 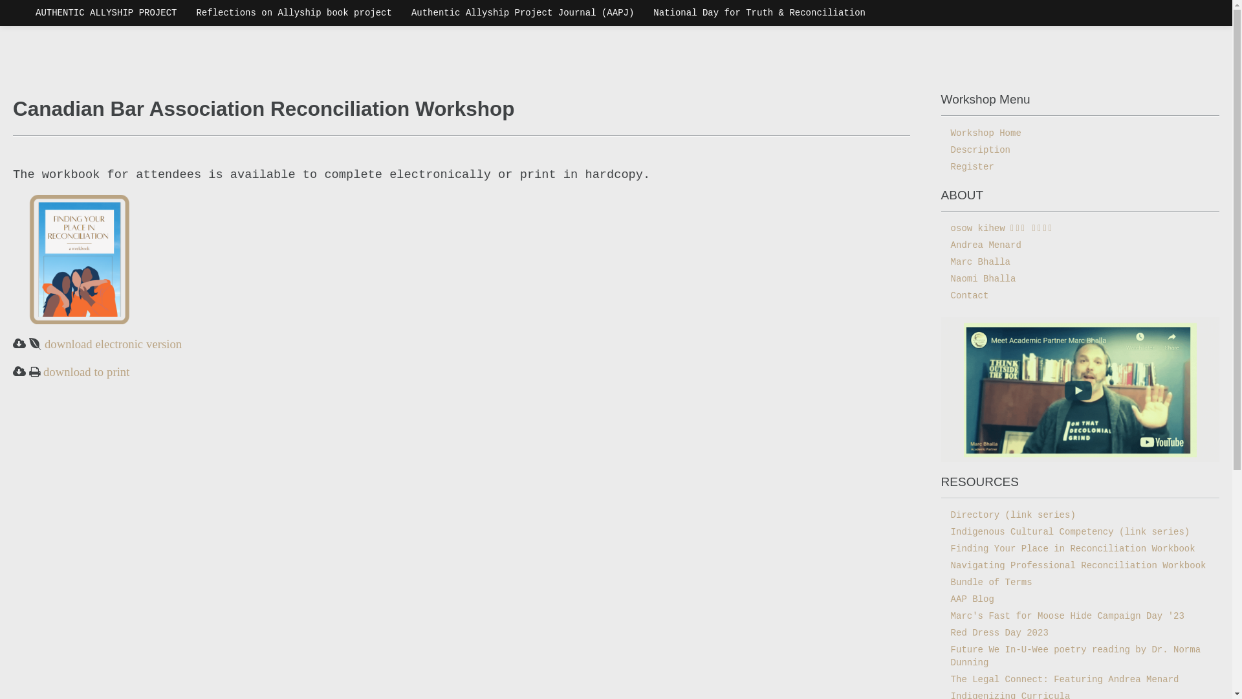 What do you see at coordinates (1080, 296) in the screenshot?
I see `Contact` at bounding box center [1080, 296].